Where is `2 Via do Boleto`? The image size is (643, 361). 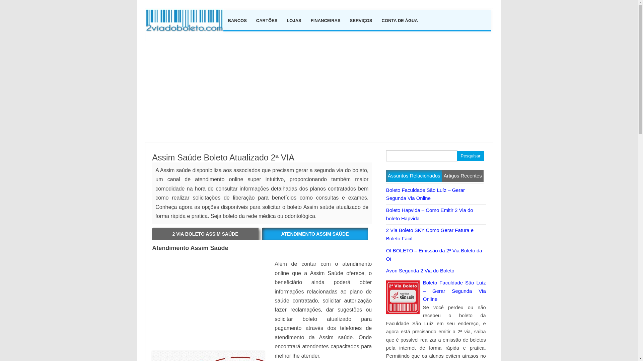
2 Via do Boleto is located at coordinates (187, 30).